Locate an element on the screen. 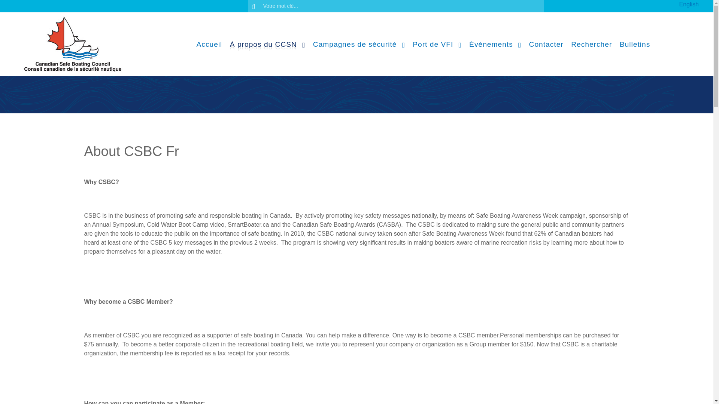 This screenshot has width=719, height=404. English is located at coordinates (689, 4).